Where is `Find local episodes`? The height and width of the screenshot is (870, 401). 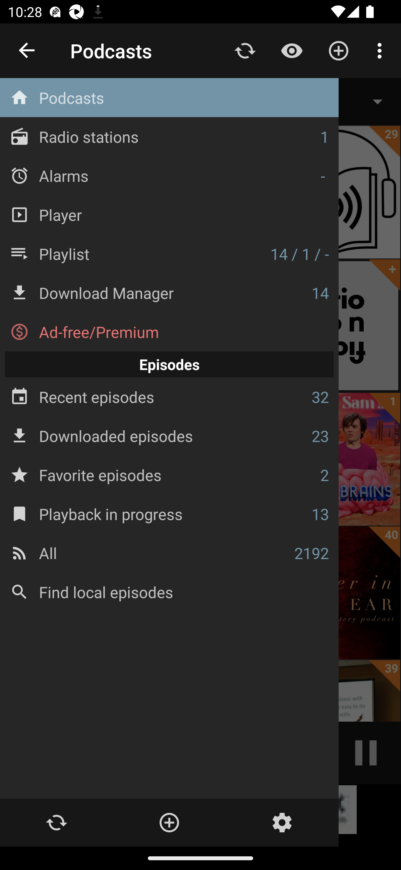
Find local episodes is located at coordinates (169, 592).